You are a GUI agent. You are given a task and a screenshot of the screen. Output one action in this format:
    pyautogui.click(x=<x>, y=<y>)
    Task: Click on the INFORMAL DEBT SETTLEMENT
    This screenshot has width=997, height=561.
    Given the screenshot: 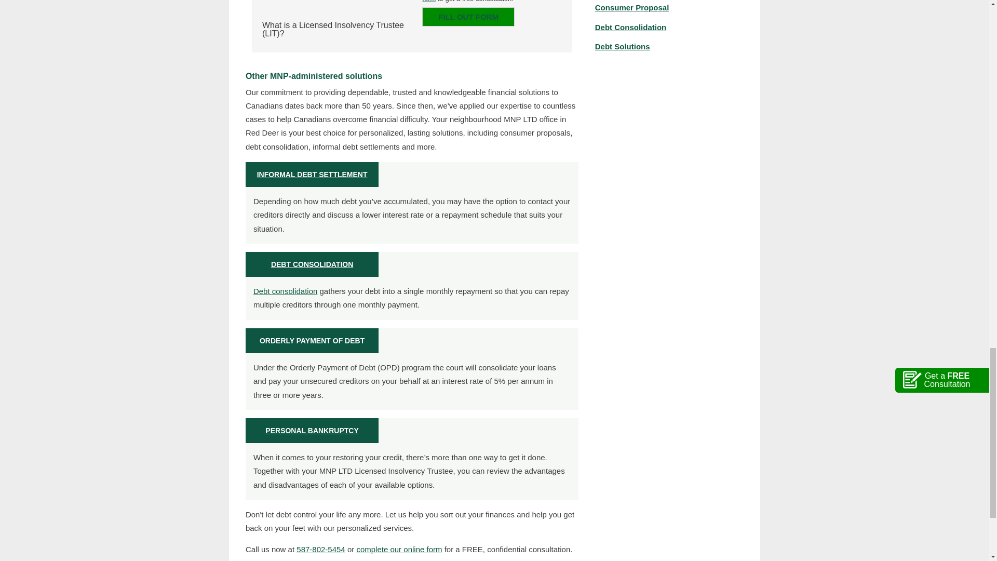 What is the action you would take?
    pyautogui.click(x=313, y=175)
    